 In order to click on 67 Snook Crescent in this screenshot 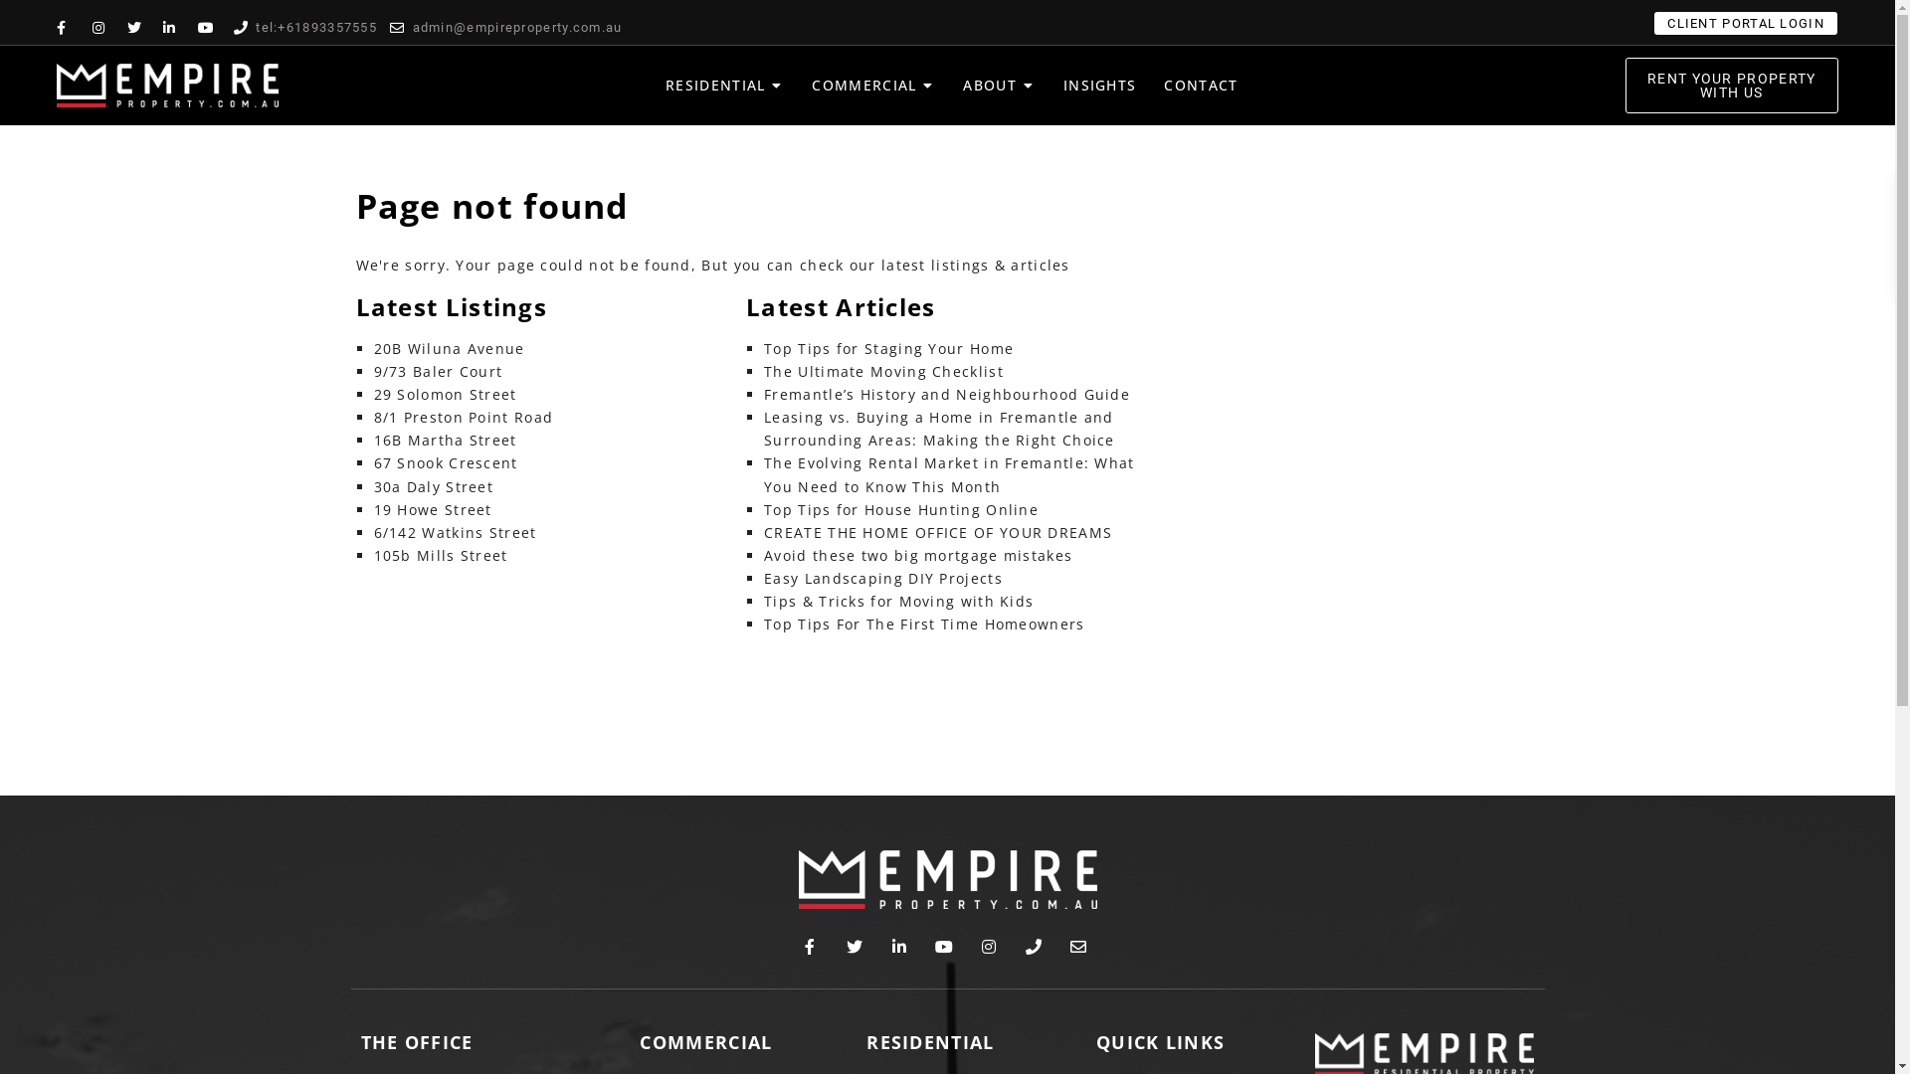, I will do `click(446, 463)`.